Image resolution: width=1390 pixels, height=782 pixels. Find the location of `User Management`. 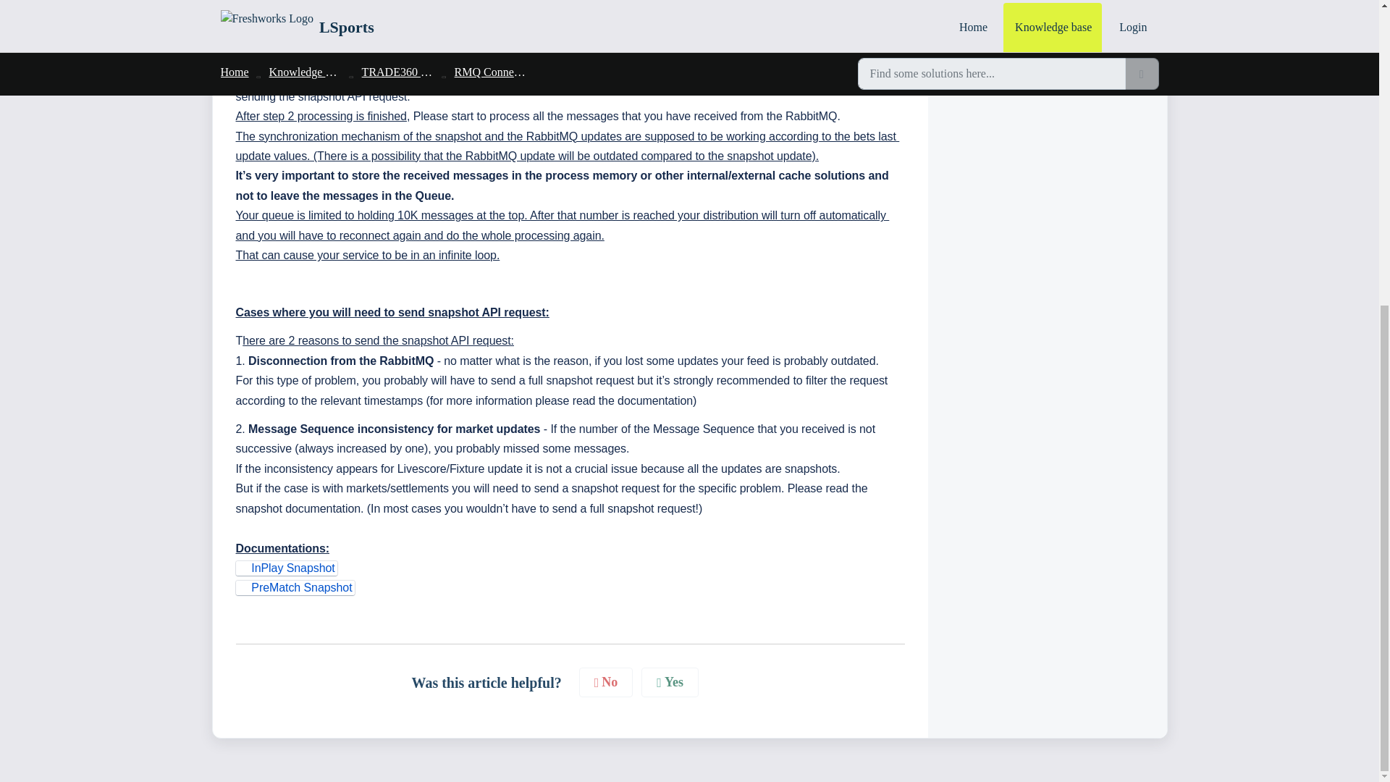

User Management is located at coordinates (1047, 44).